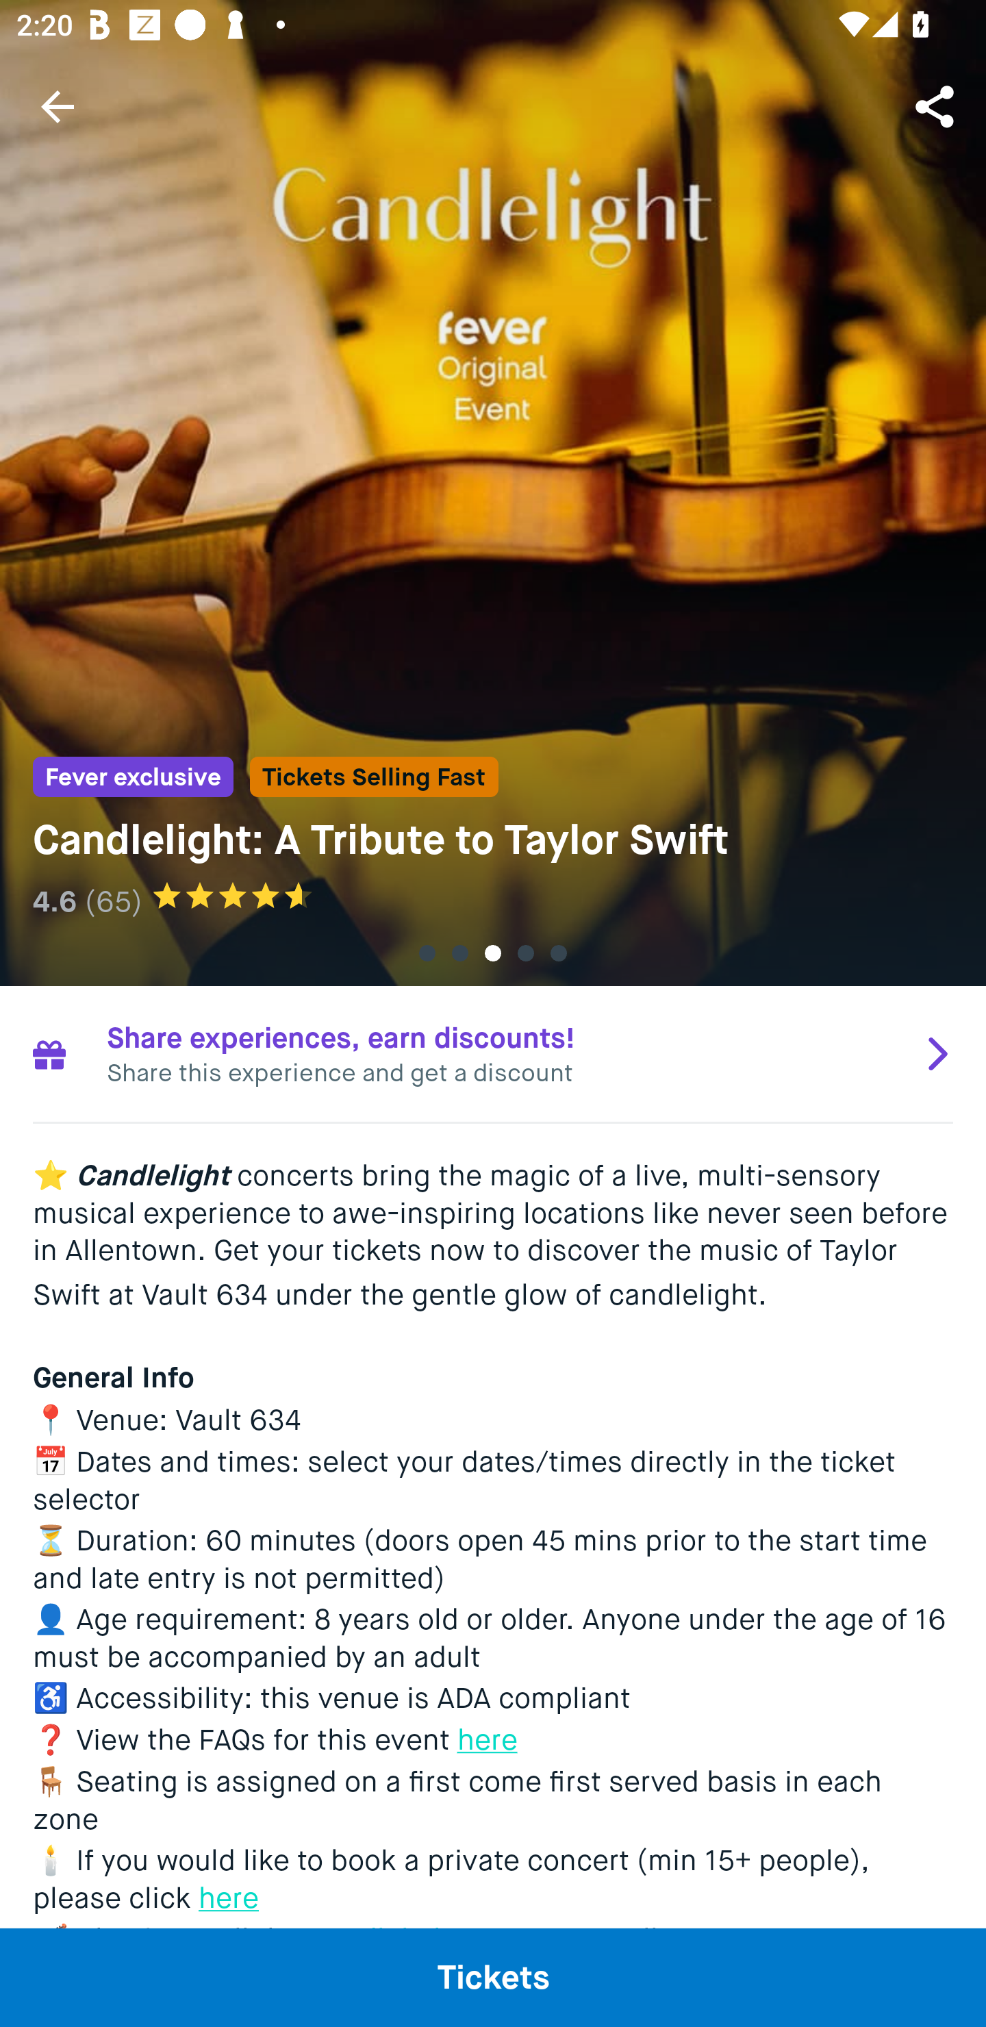  What do you see at coordinates (937, 105) in the screenshot?
I see `Share` at bounding box center [937, 105].